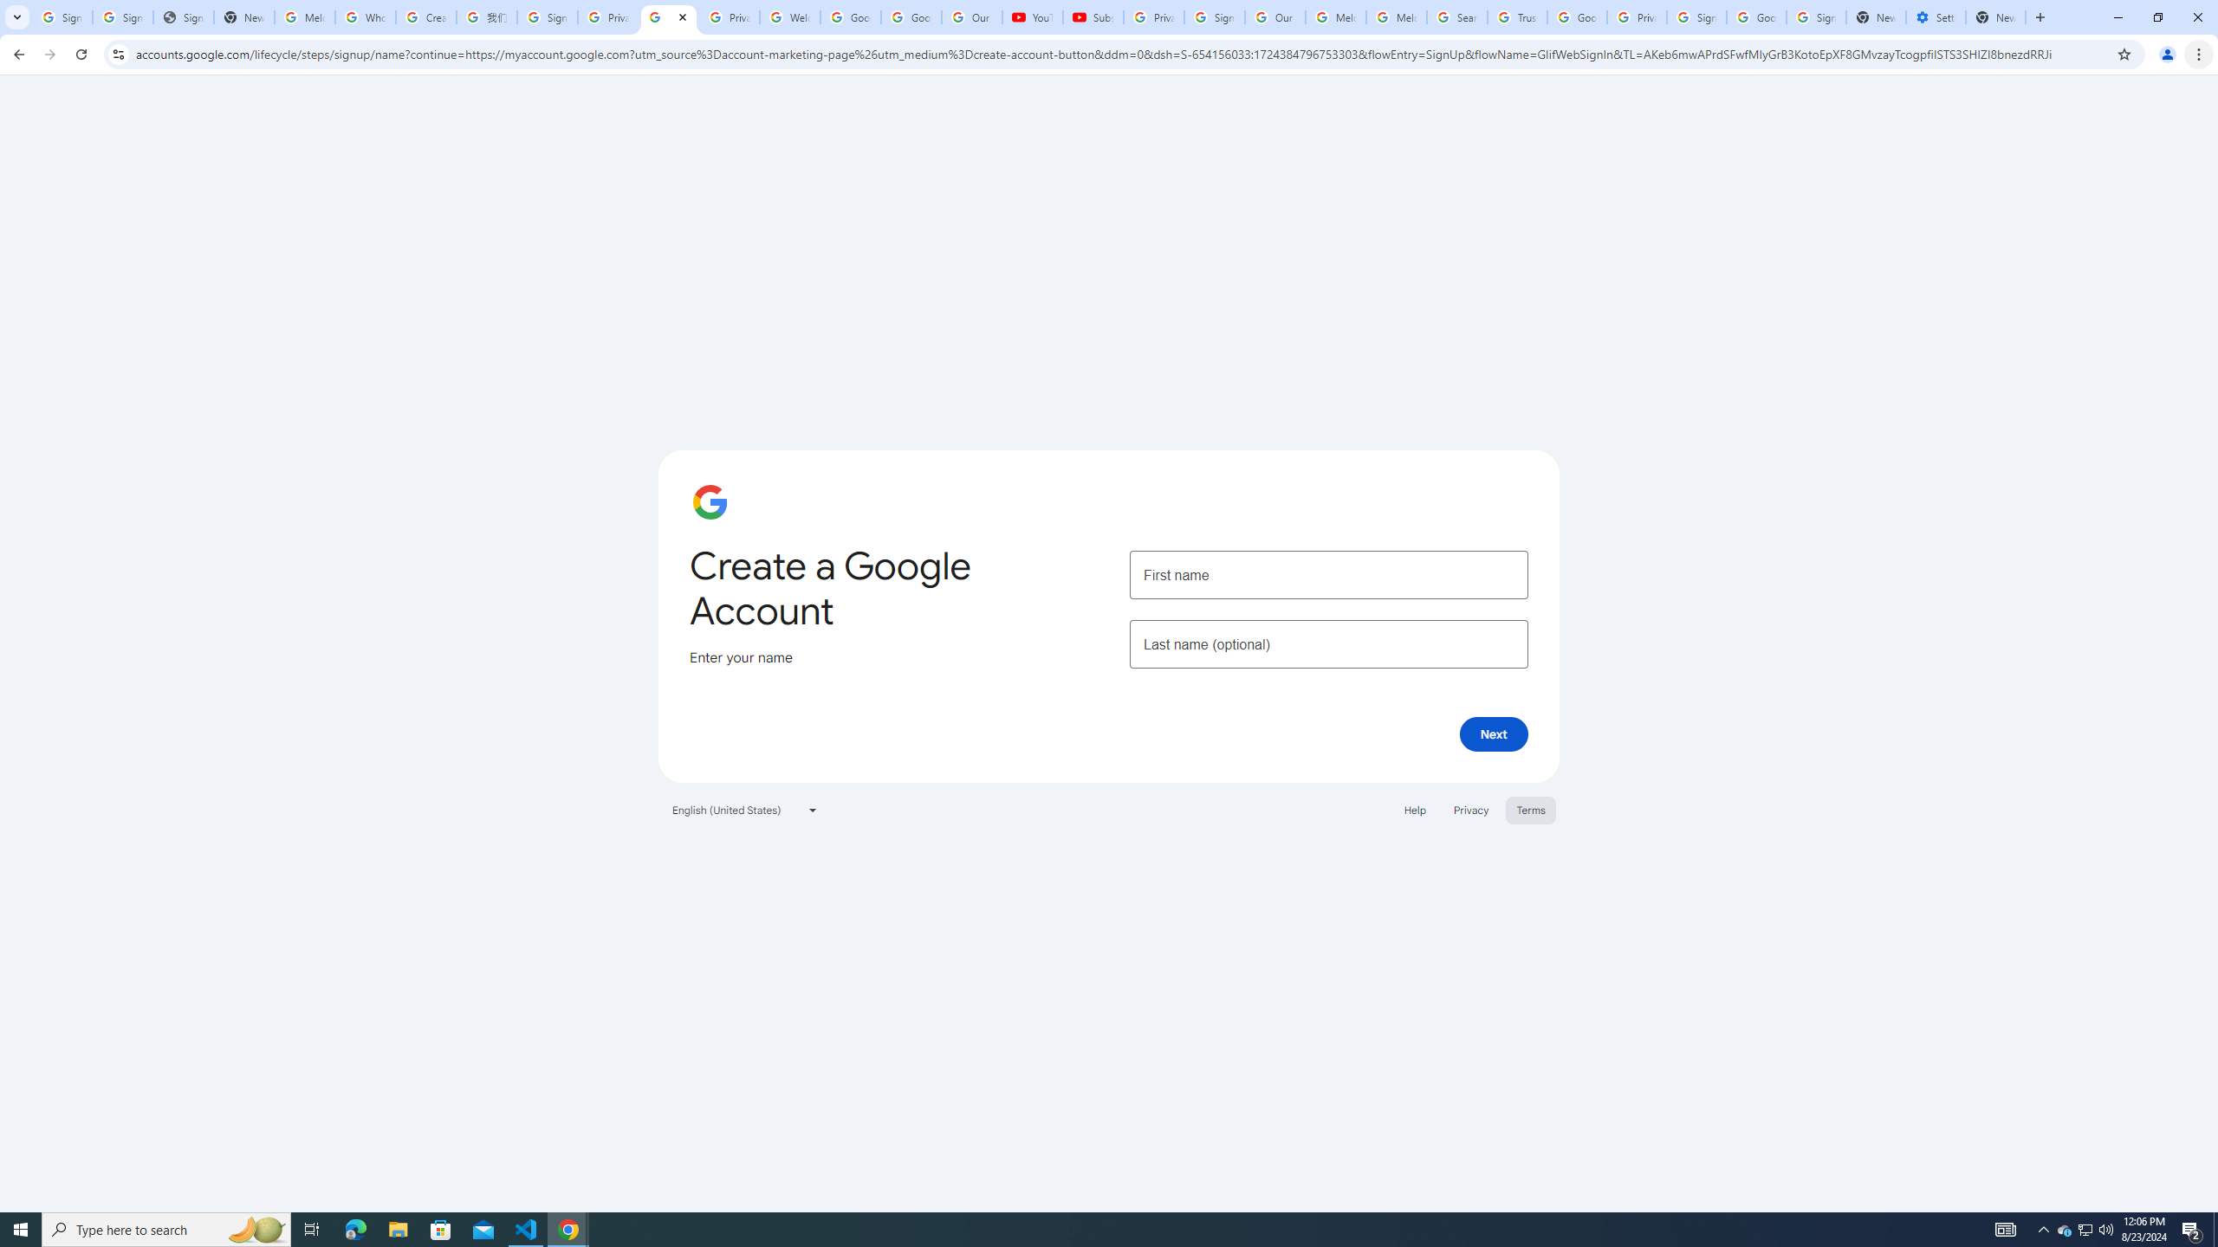 This screenshot has width=2218, height=1247. Describe the element at coordinates (1328, 644) in the screenshot. I see `Last name (optional)` at that location.